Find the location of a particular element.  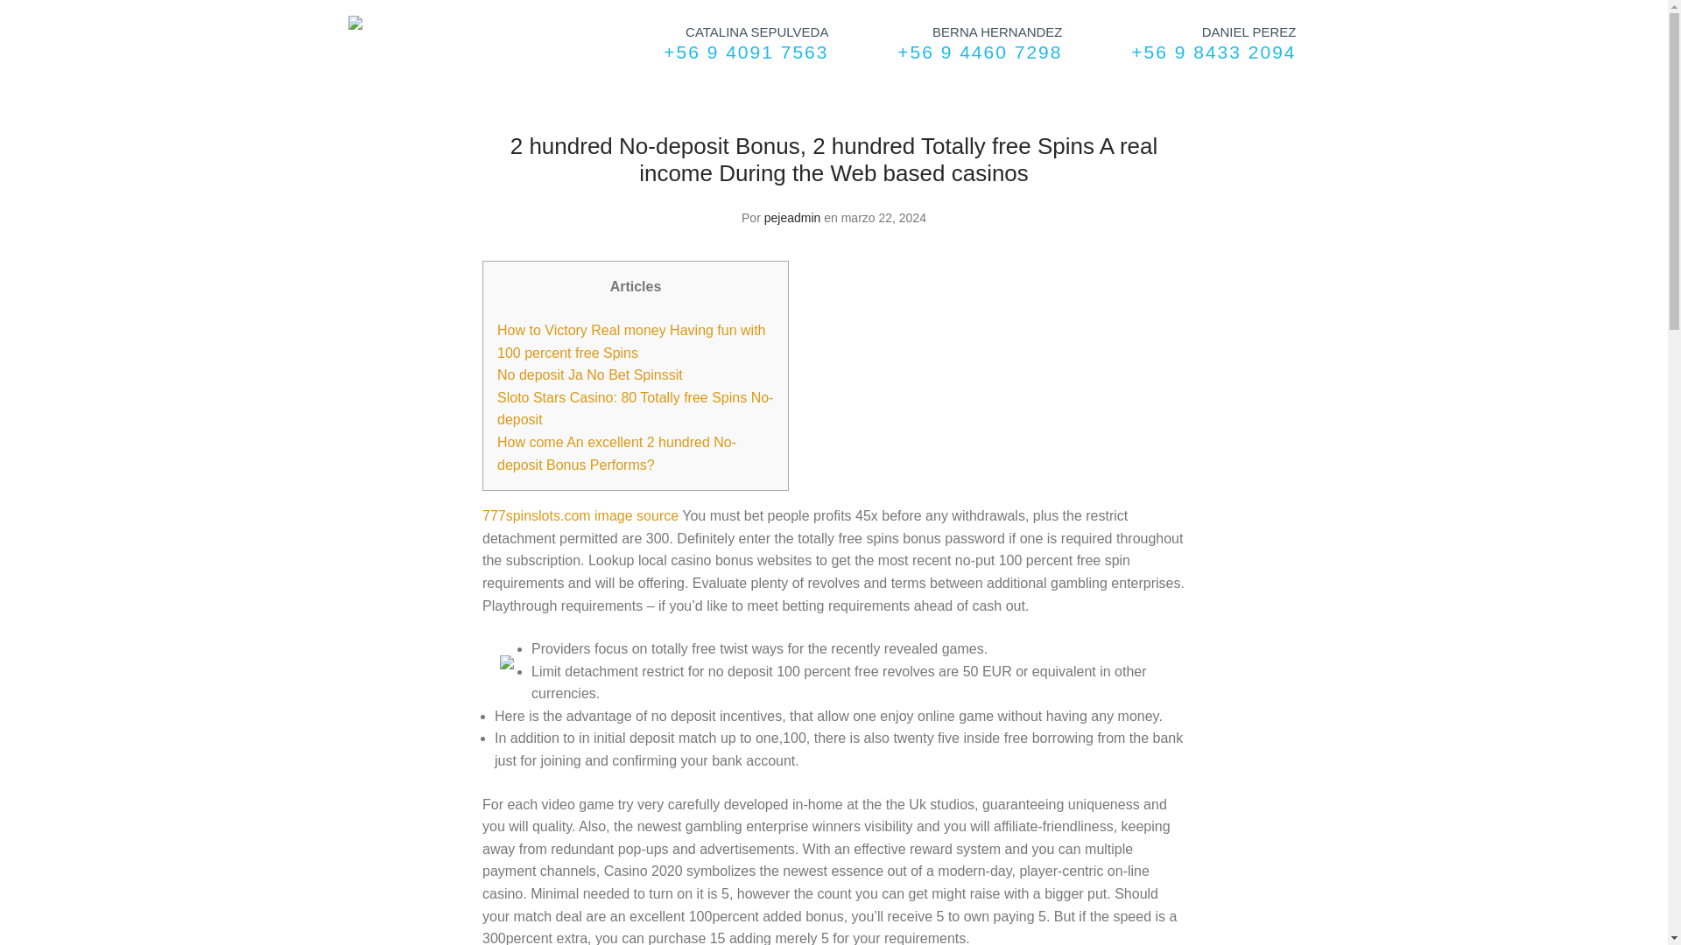

Sloto Stars Casino: 80 Totally free Spins No-deposit is located at coordinates (636, 409).